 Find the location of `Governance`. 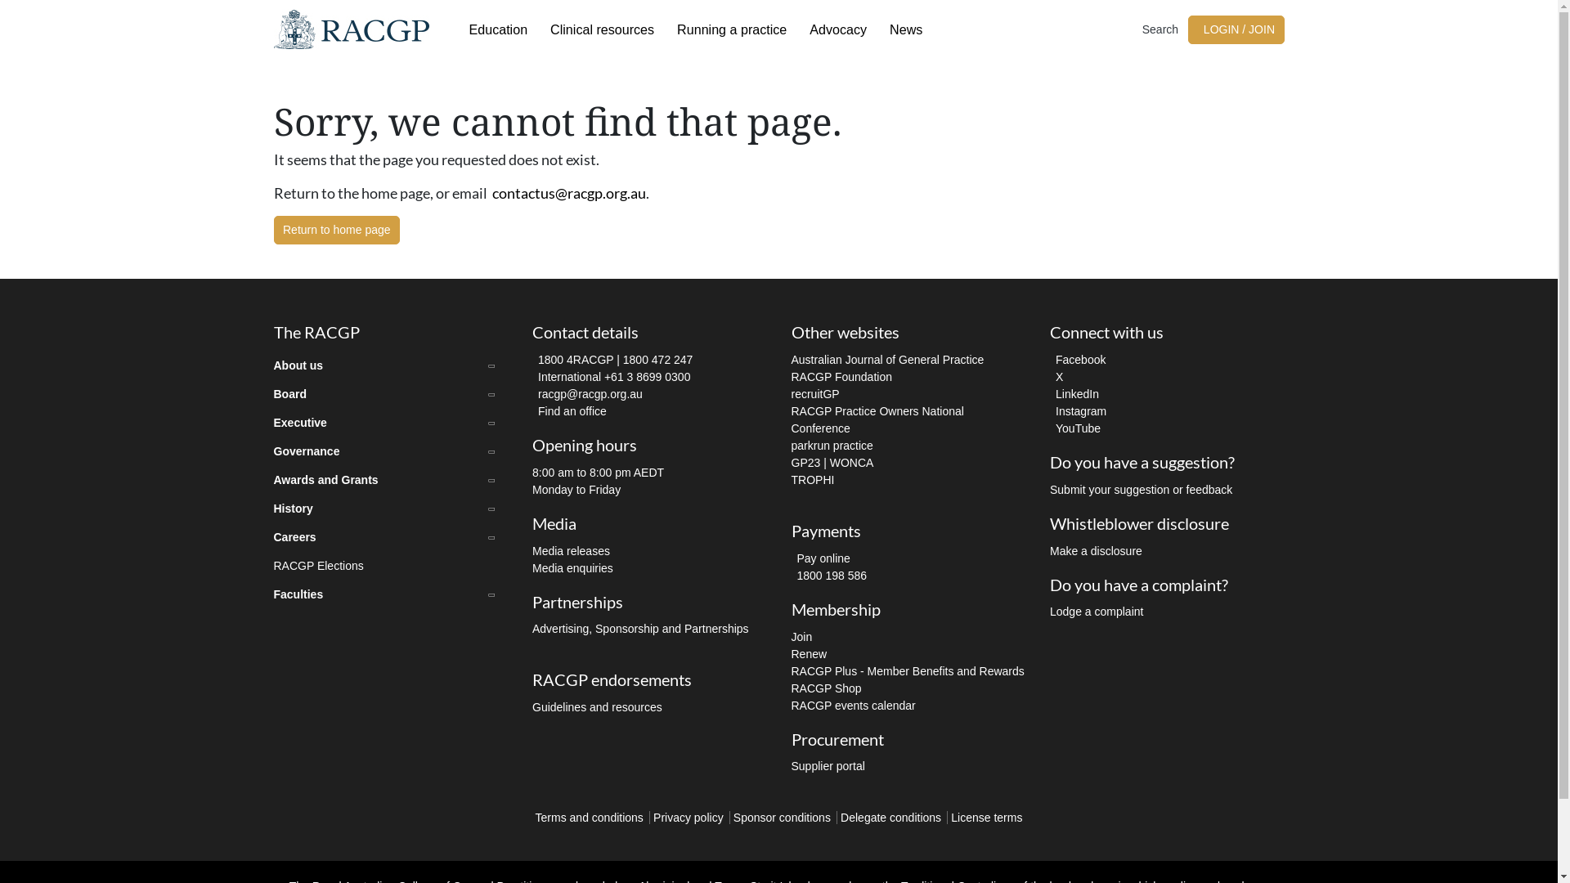

Governance is located at coordinates (391, 451).